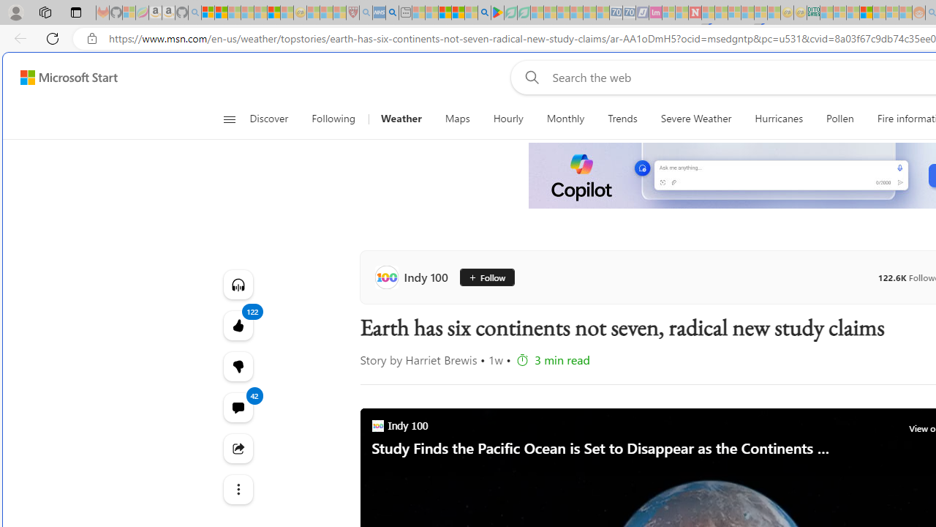 The image size is (936, 527). Describe the element at coordinates (721, 13) in the screenshot. I see `14 Common Myths Debunked By Scientific Facts - Sleeping` at that location.